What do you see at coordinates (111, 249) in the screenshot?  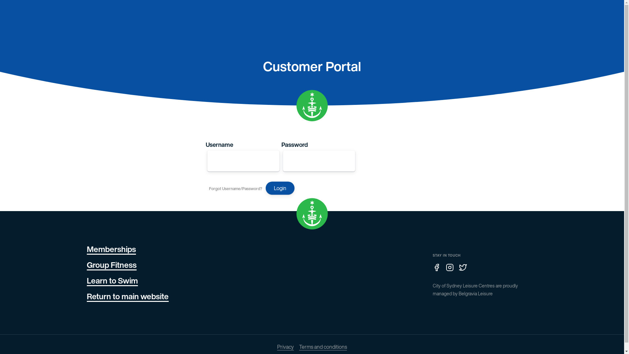 I see `Memberships` at bounding box center [111, 249].